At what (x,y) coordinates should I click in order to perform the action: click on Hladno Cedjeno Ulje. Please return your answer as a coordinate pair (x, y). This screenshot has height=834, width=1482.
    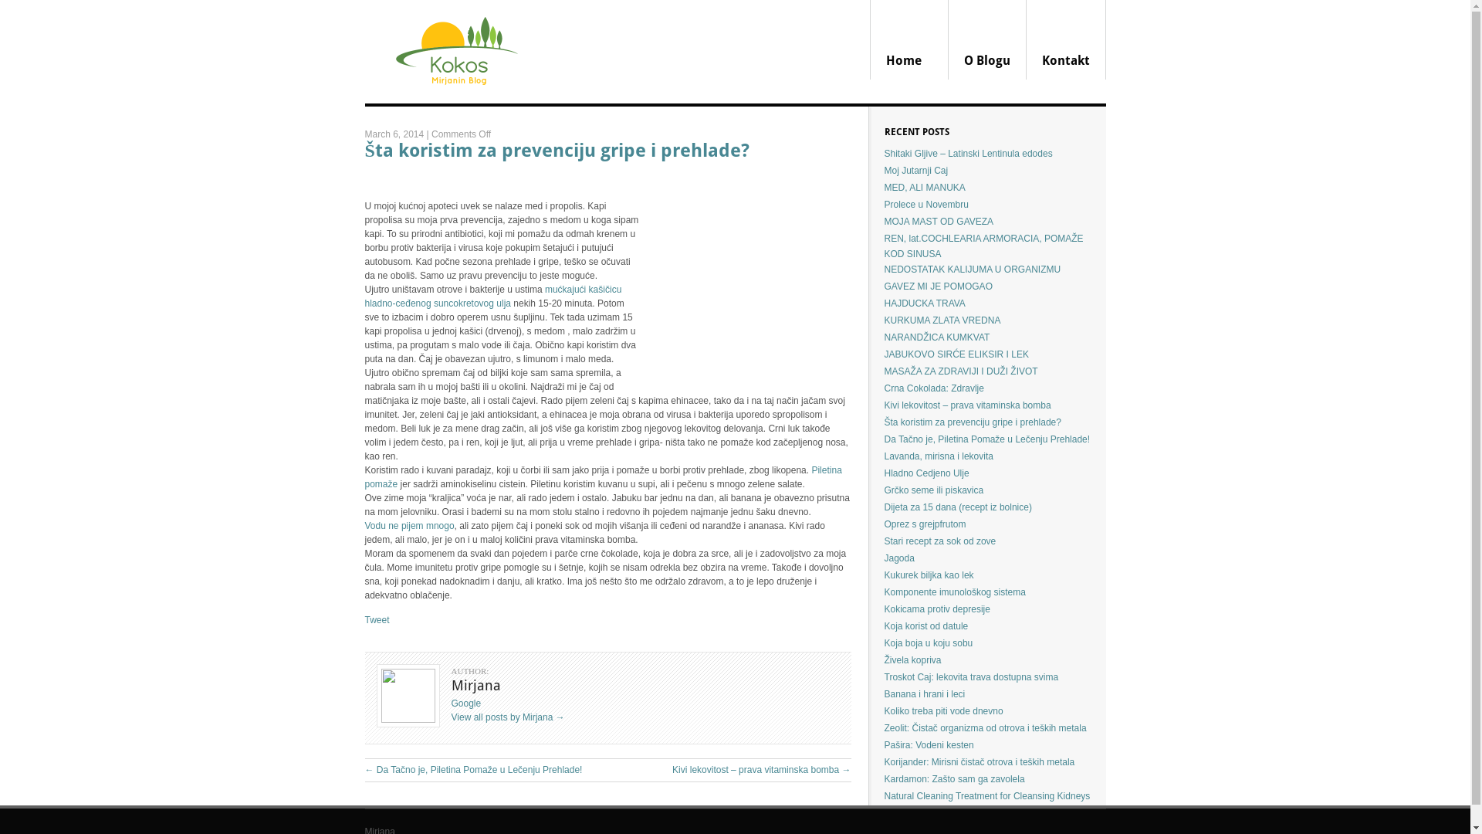
    Looking at the image, I should click on (927, 473).